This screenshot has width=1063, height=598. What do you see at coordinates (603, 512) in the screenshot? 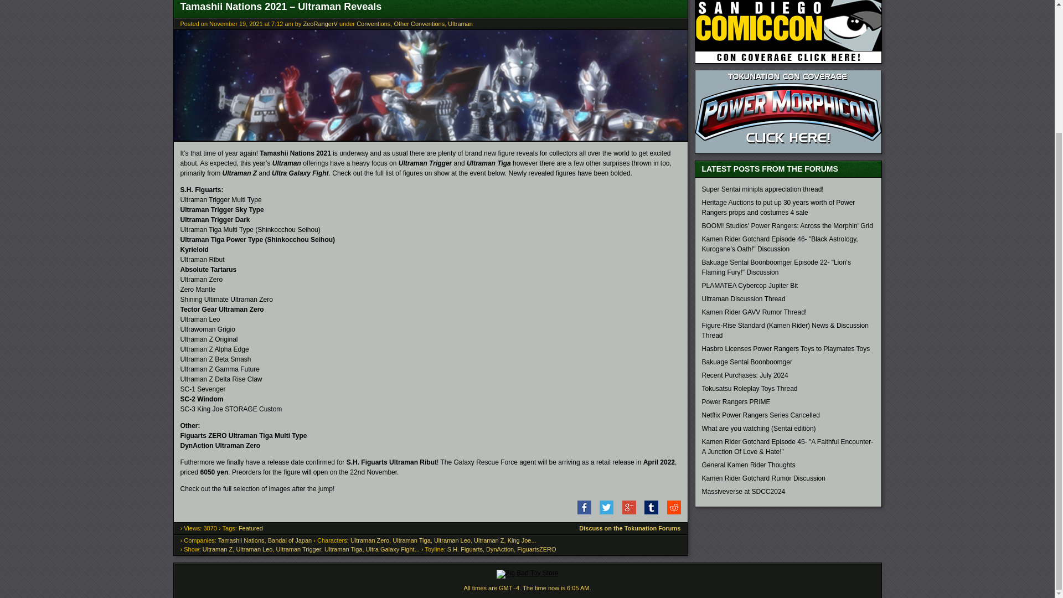
I see `Share with followers on Twitter` at bounding box center [603, 512].